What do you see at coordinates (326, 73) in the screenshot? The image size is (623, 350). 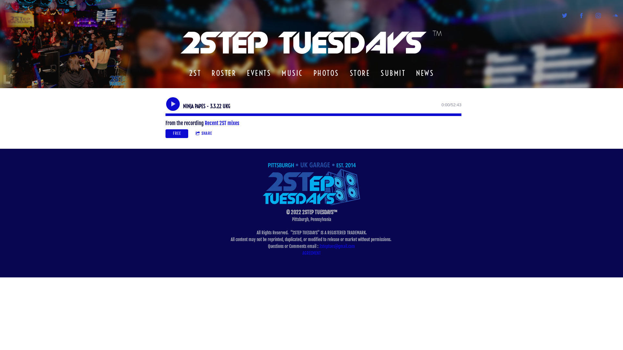 I see `PHOTOS` at bounding box center [326, 73].